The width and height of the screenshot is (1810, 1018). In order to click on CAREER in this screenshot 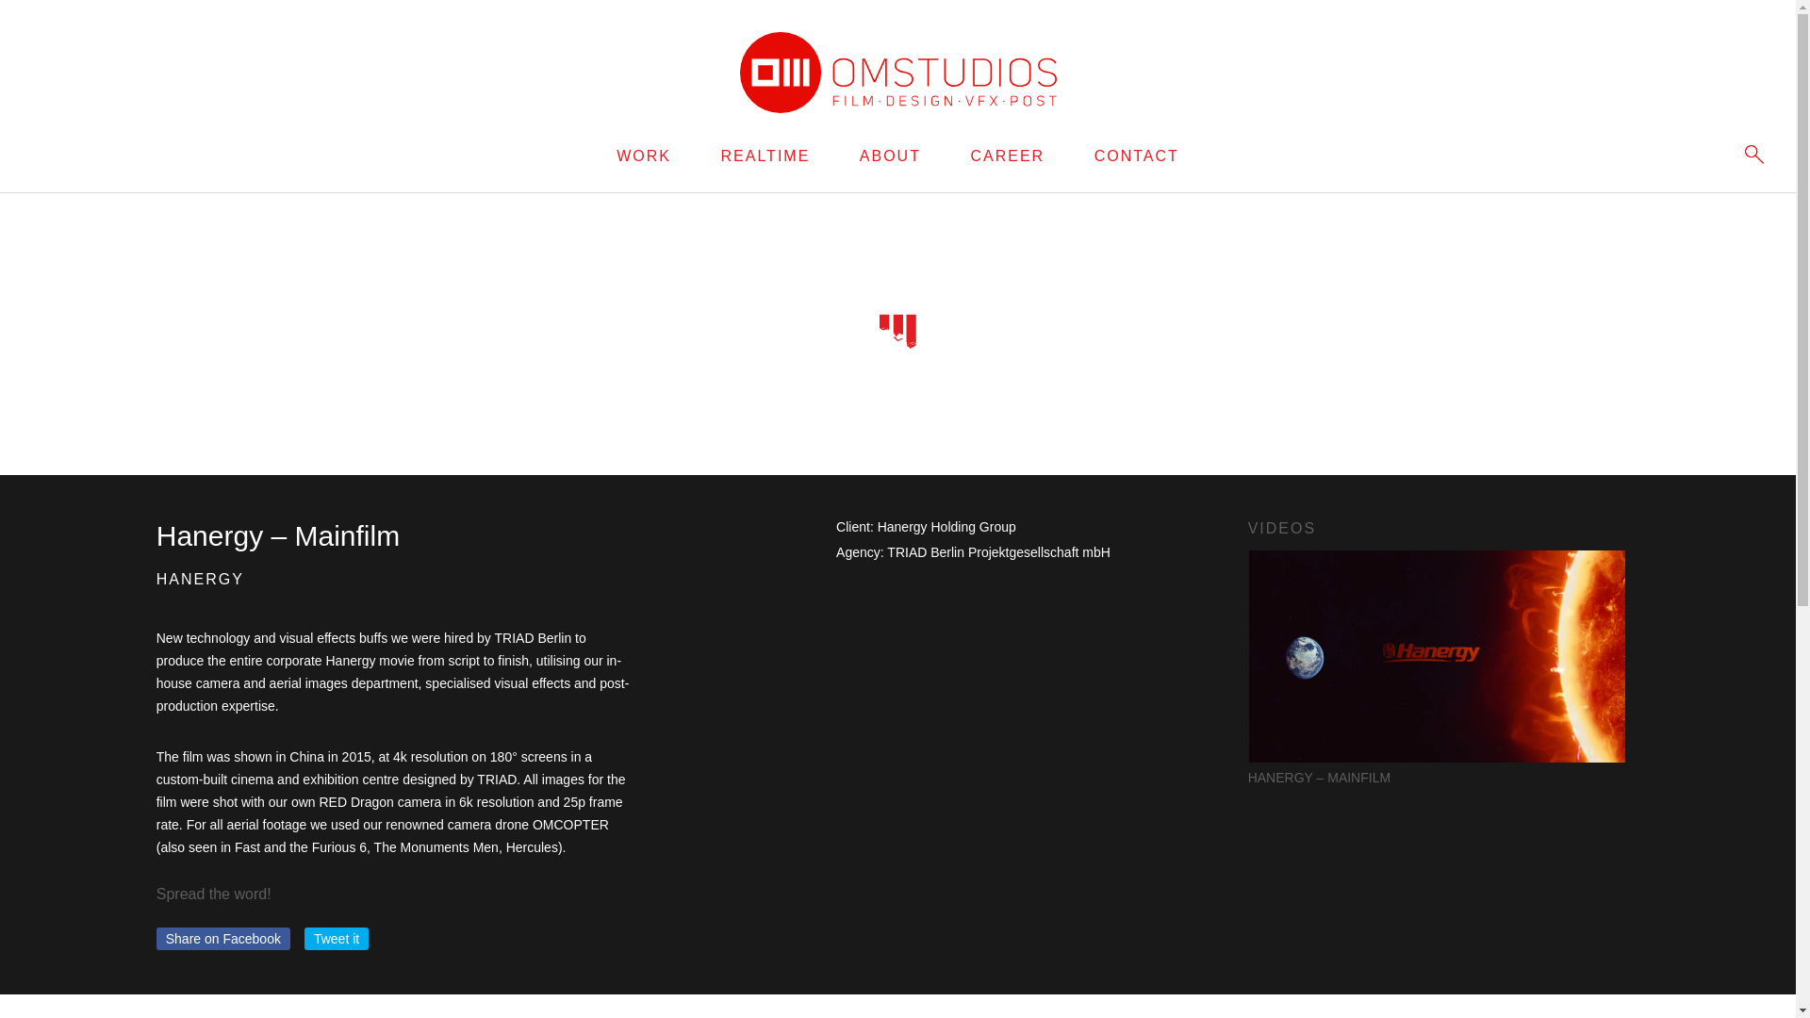, I will do `click(1007, 155)`.